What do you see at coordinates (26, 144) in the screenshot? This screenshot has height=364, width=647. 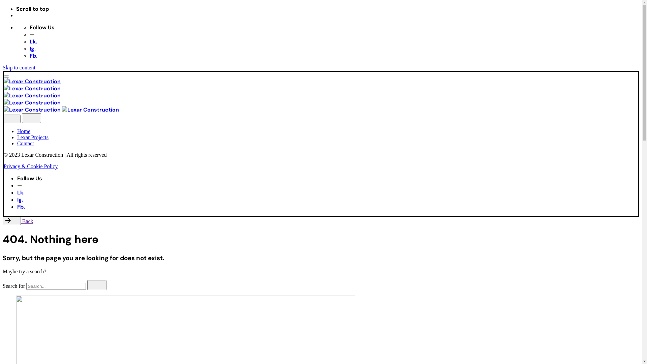 I see `Contact` at bounding box center [26, 144].